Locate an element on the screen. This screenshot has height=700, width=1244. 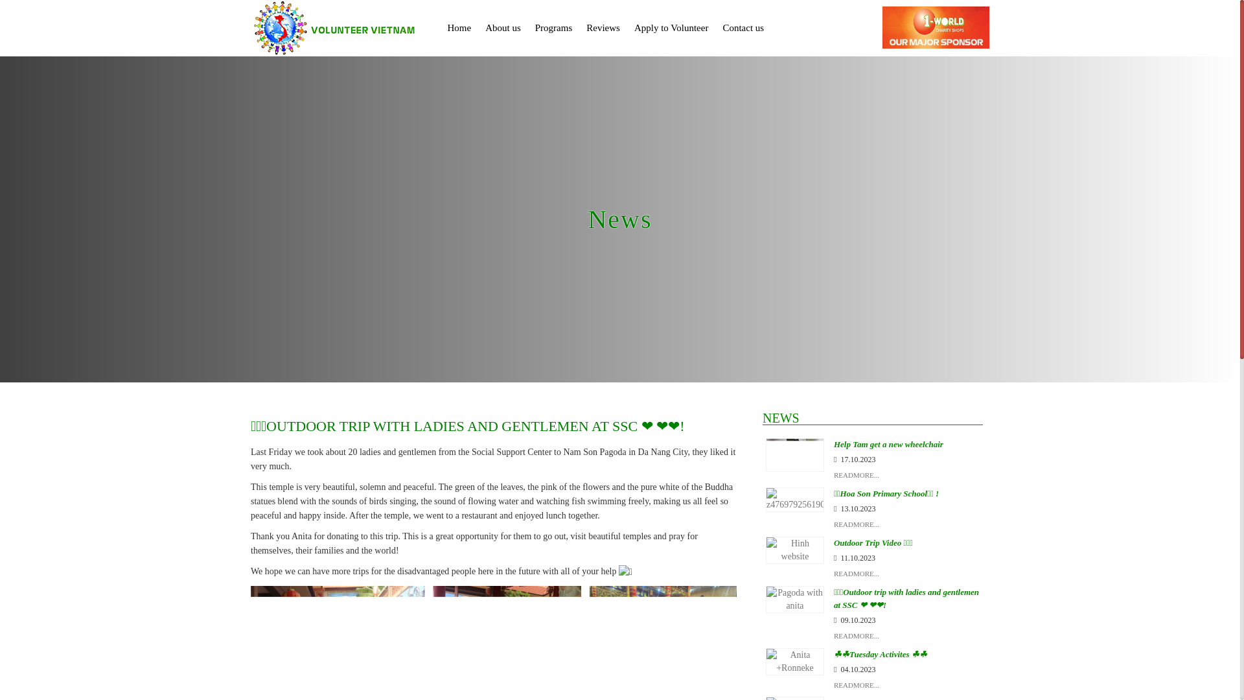
Contact us is located at coordinates (743, 29).